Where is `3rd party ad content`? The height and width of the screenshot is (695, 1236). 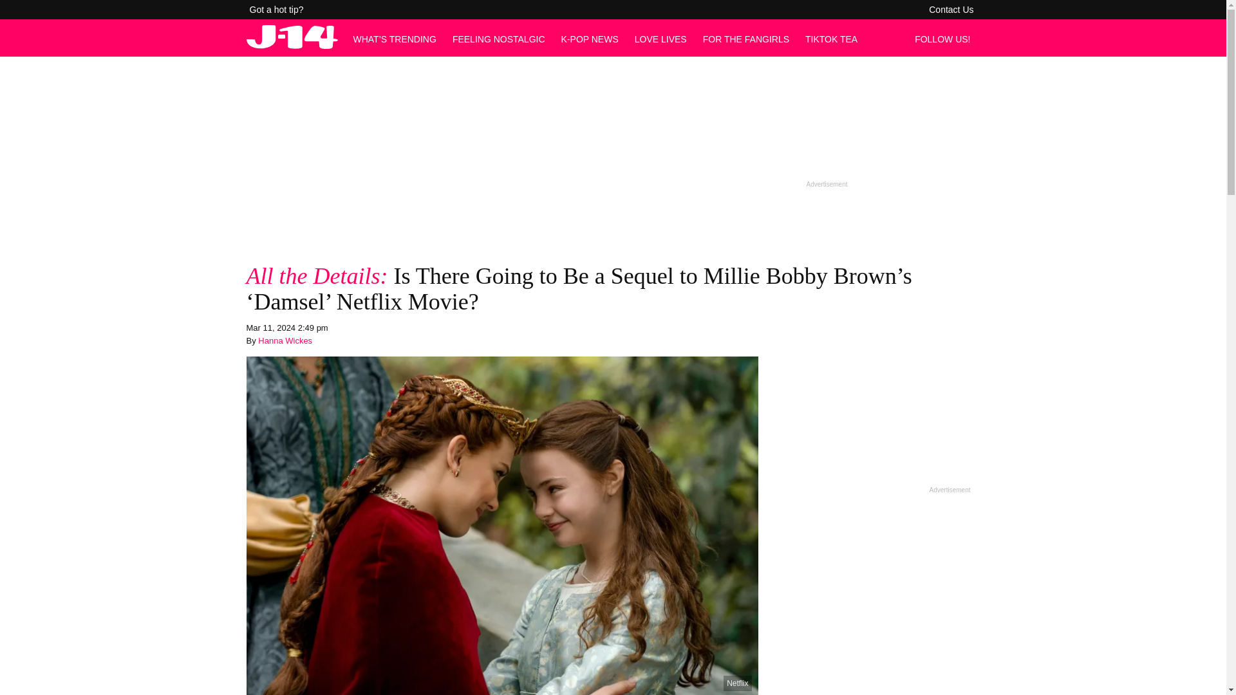
3rd party ad content is located at coordinates (874, 402).